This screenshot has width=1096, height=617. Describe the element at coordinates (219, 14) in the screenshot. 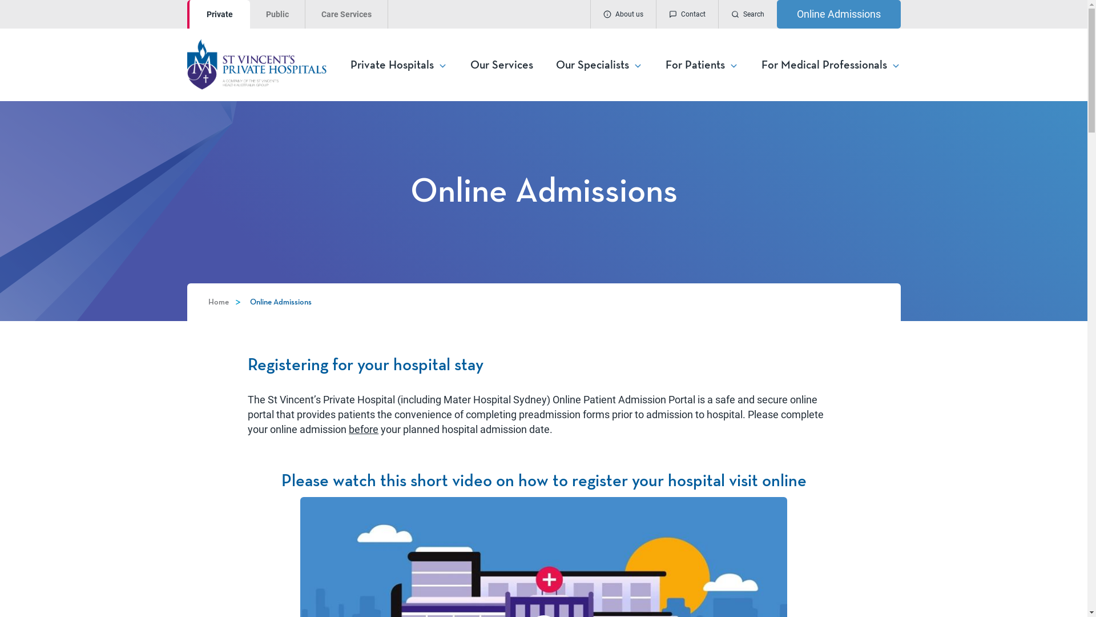

I see `Private` at that location.